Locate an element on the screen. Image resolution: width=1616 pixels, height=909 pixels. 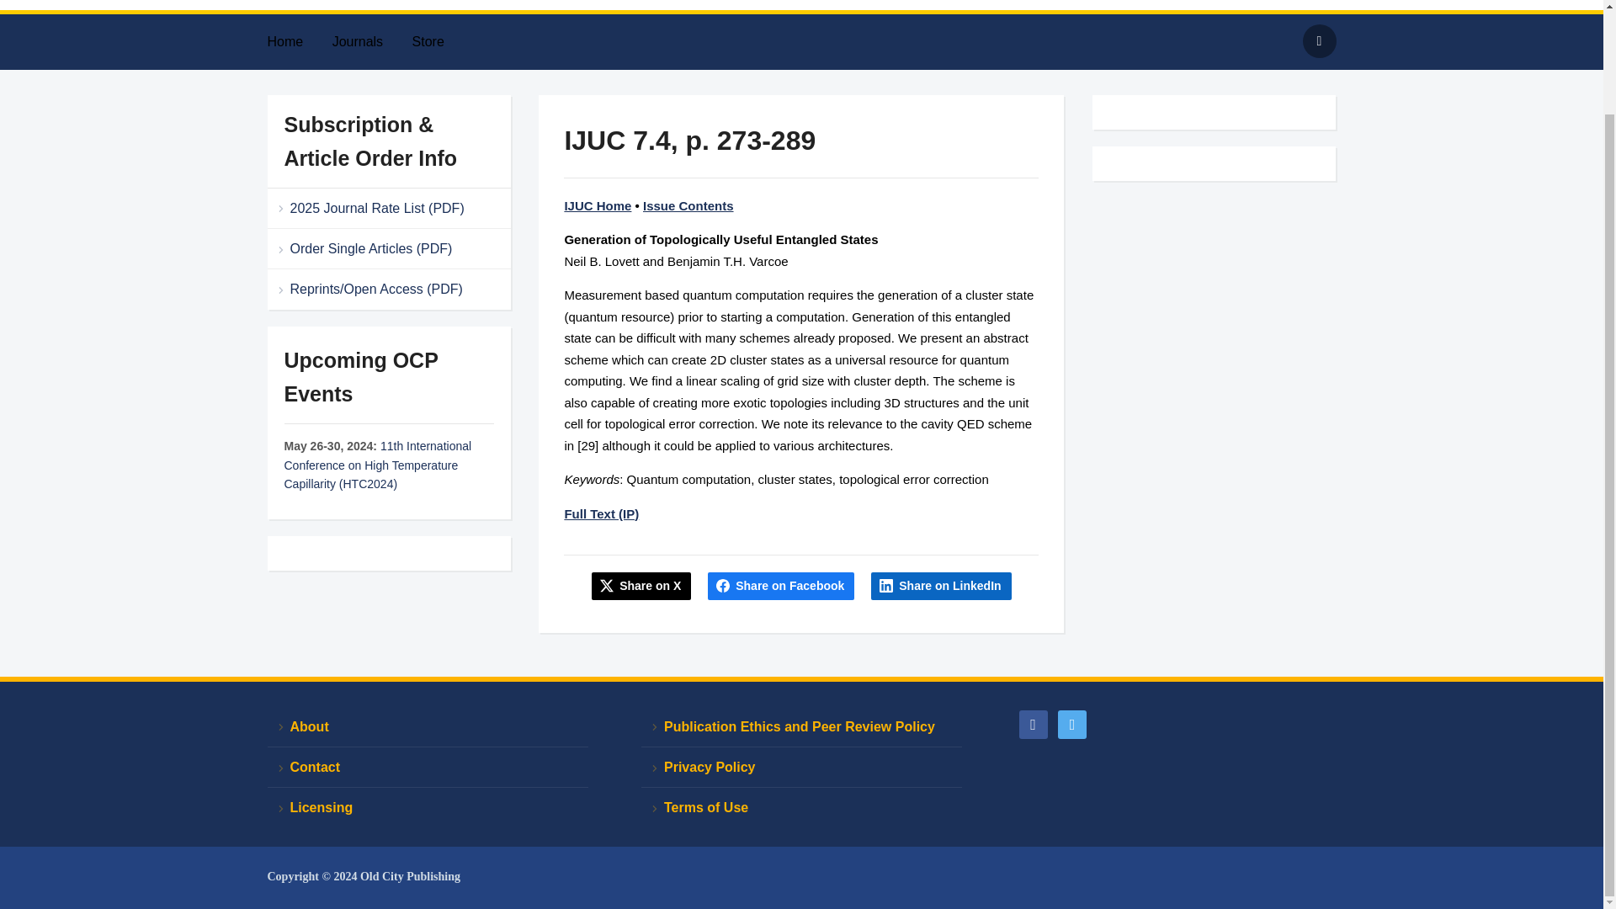
Share on Facebook is located at coordinates (781, 586).